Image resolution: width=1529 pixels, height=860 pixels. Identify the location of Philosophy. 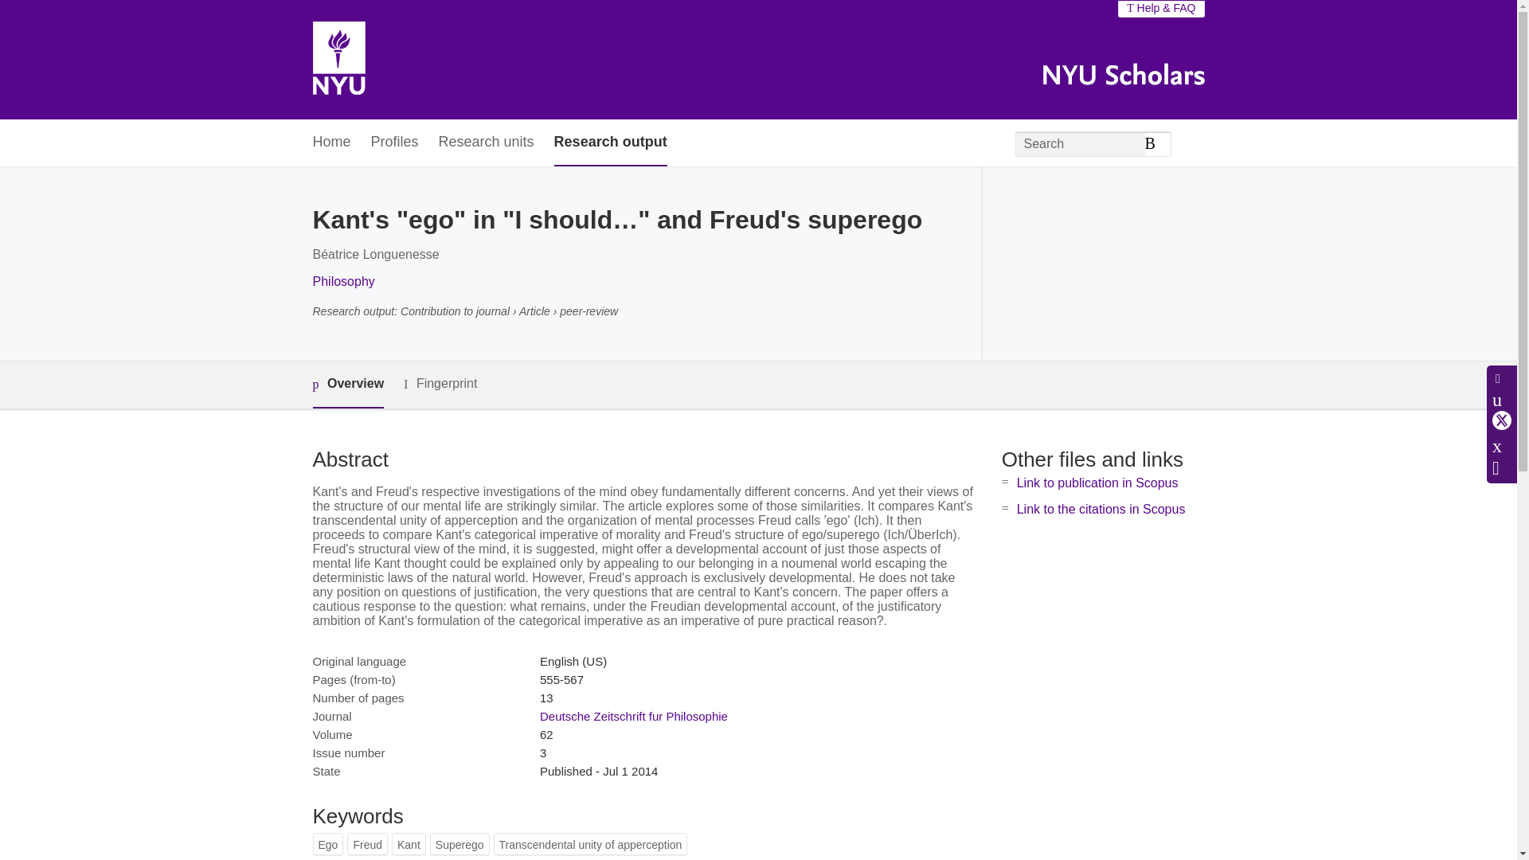
(342, 280).